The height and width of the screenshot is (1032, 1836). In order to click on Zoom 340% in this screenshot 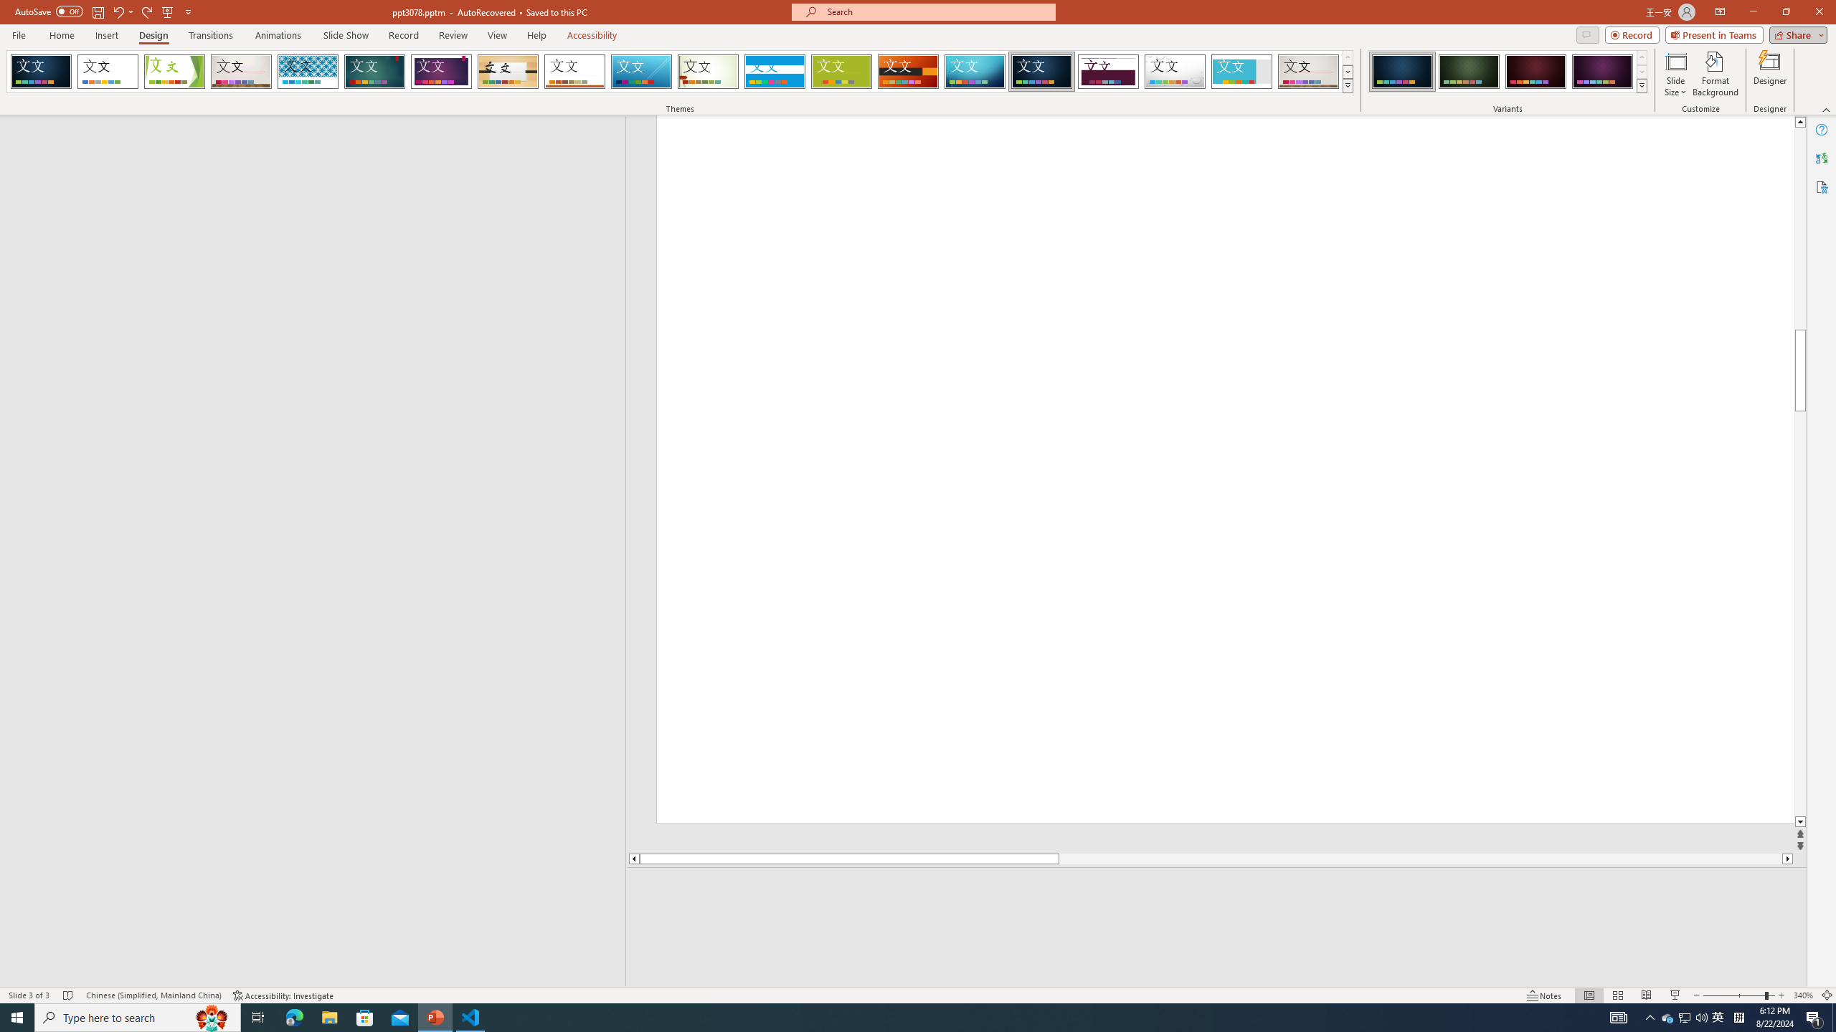, I will do `click(1803, 995)`.